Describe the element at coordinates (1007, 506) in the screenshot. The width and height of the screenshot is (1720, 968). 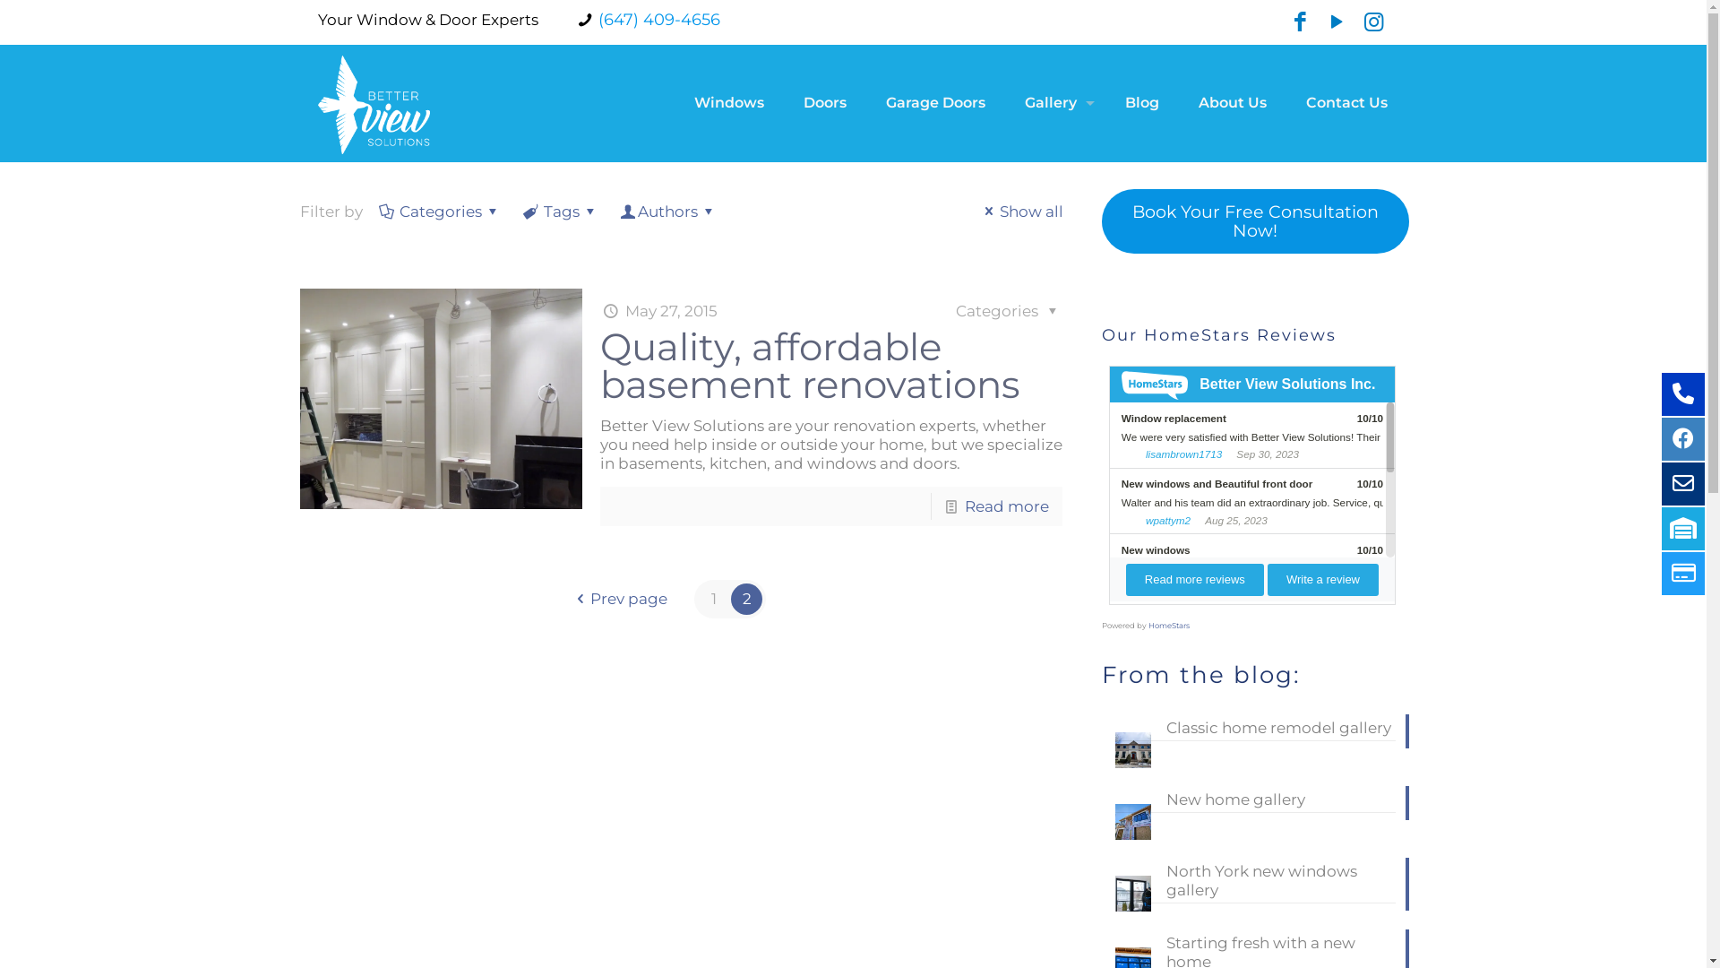
I see `Read more` at that location.